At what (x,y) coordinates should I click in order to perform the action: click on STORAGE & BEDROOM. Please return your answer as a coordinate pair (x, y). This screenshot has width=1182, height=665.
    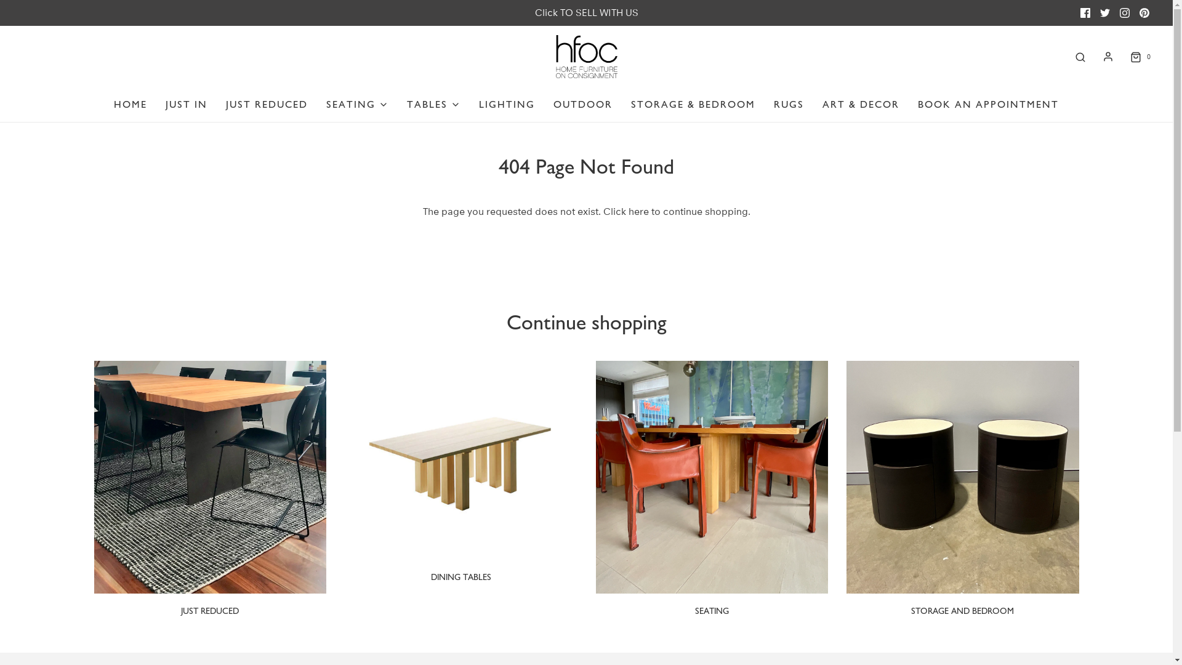
    Looking at the image, I should click on (693, 105).